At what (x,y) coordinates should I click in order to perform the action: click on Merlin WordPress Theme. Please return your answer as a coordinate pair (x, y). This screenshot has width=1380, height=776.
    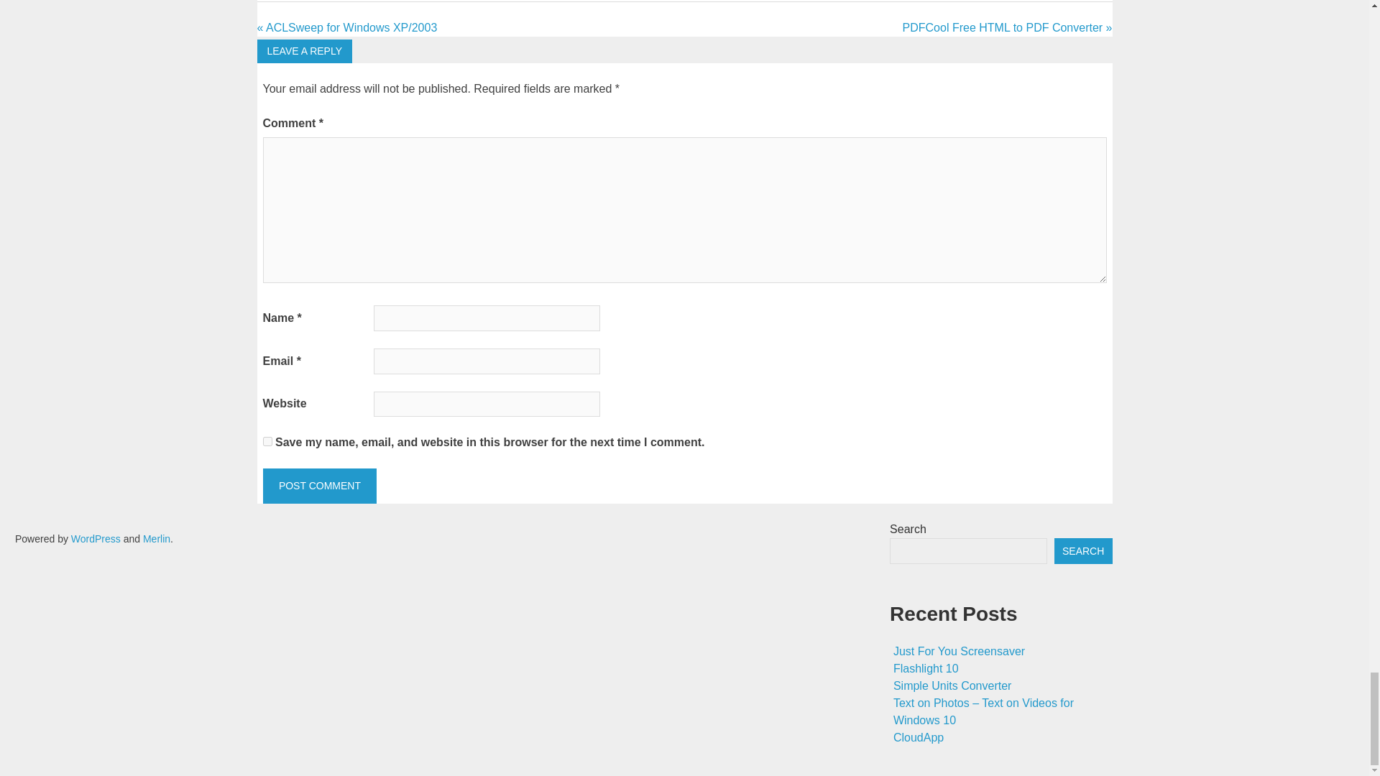
    Looking at the image, I should click on (157, 539).